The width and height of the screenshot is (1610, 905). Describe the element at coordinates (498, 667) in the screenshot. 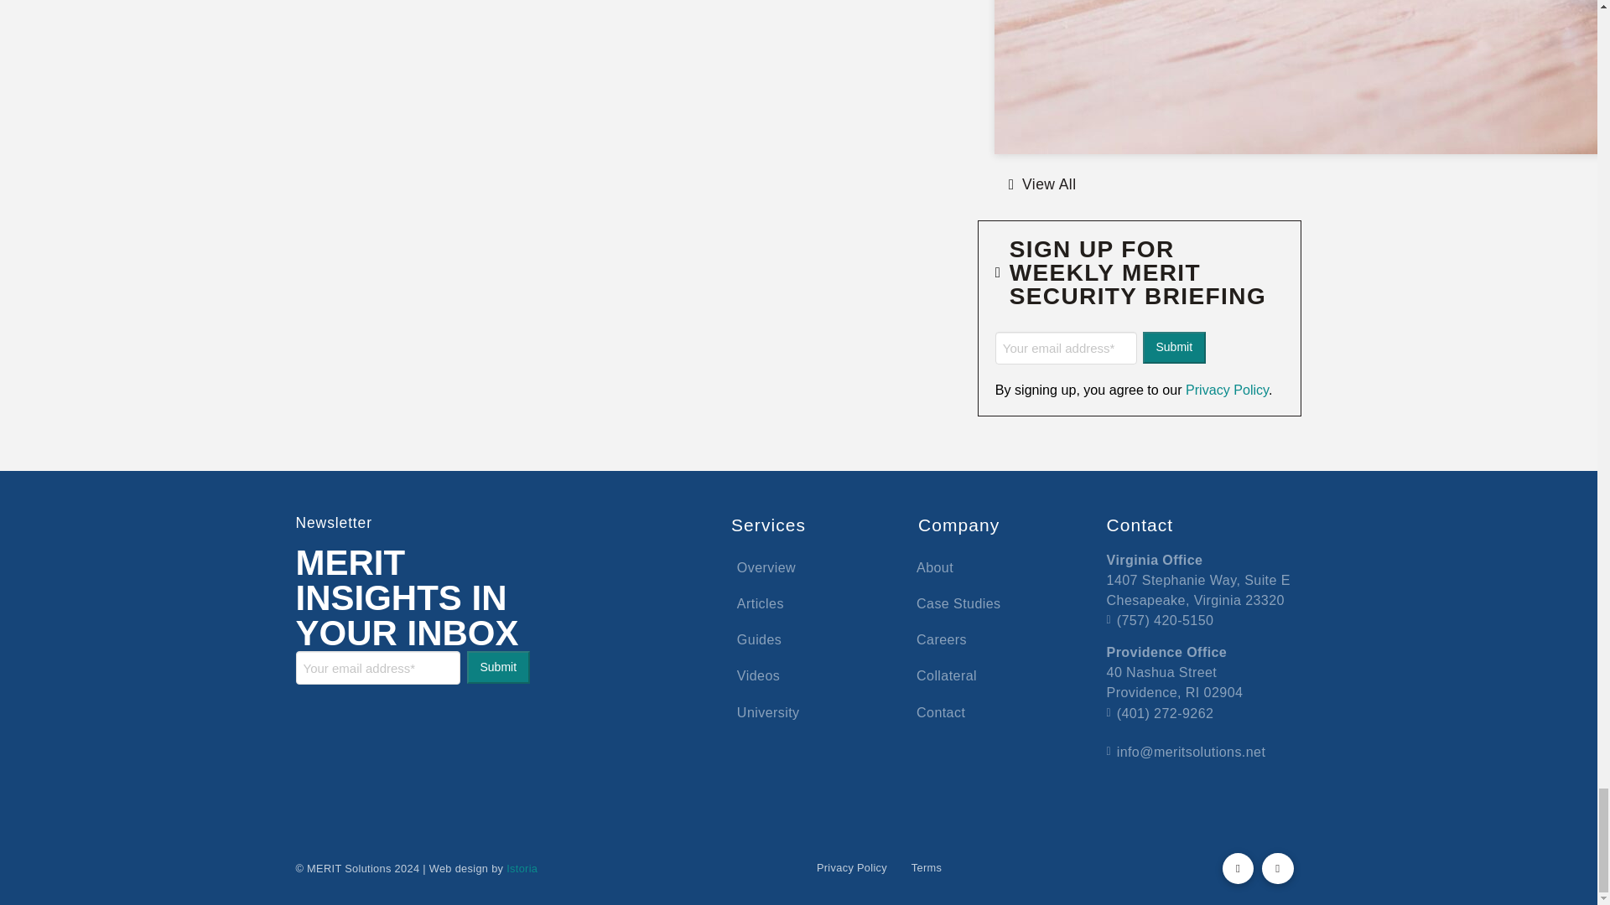

I see `Submit` at that location.